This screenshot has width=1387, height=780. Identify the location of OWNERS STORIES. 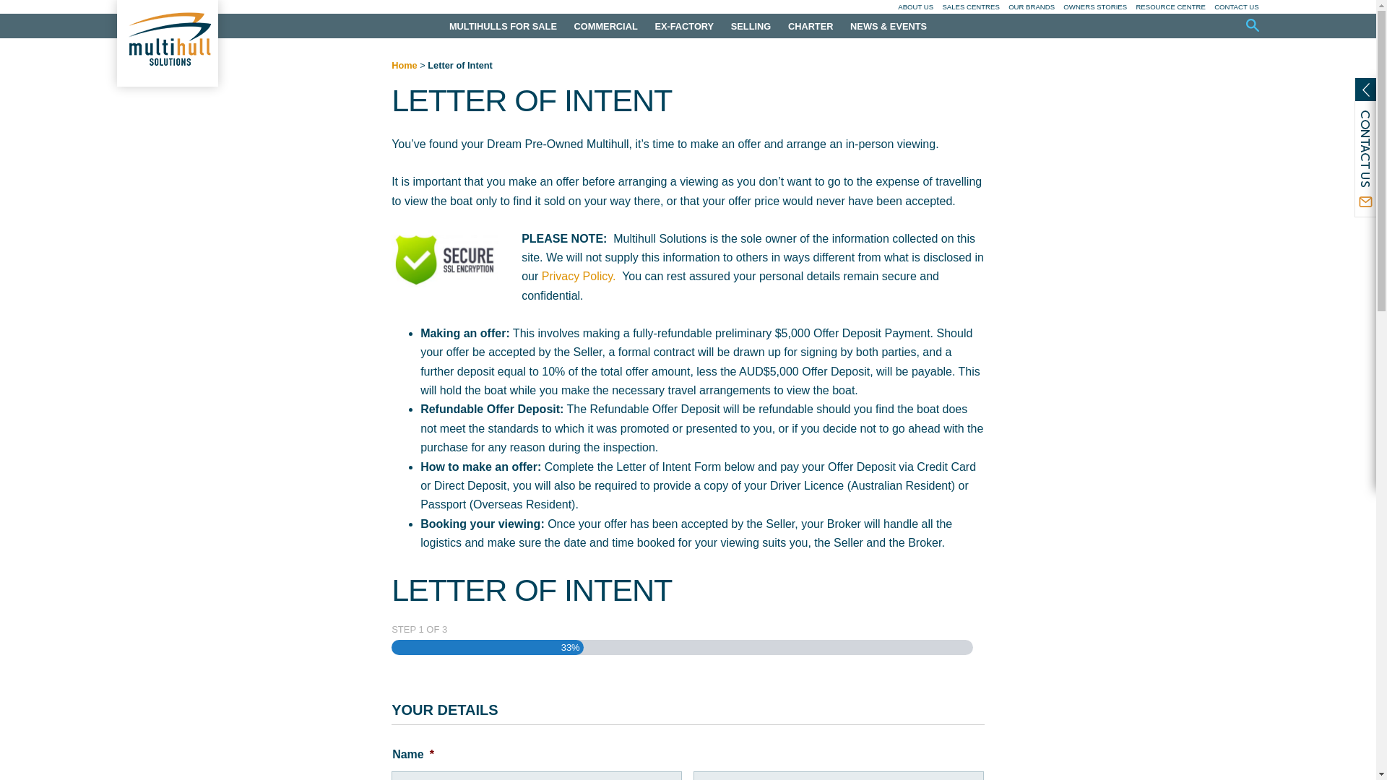
(1095, 7).